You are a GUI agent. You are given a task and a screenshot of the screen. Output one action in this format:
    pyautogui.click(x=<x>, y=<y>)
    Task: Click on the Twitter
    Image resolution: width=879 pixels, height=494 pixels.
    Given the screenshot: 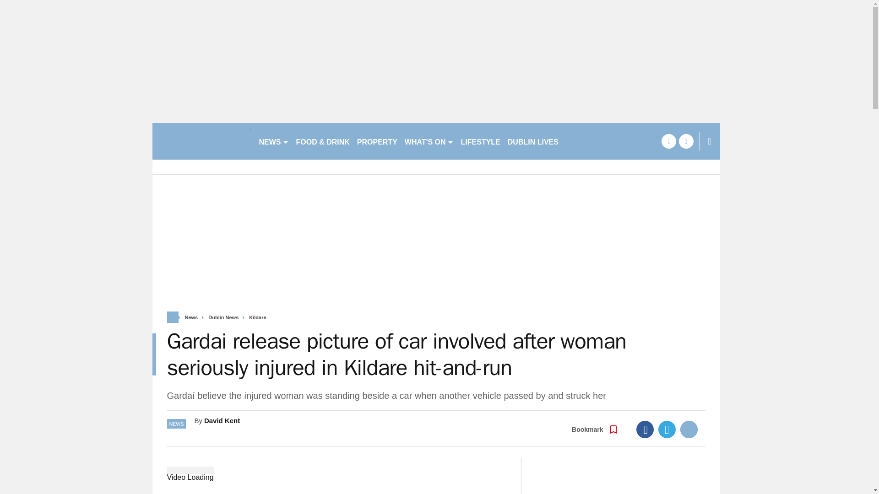 What is the action you would take?
    pyautogui.click(x=667, y=429)
    